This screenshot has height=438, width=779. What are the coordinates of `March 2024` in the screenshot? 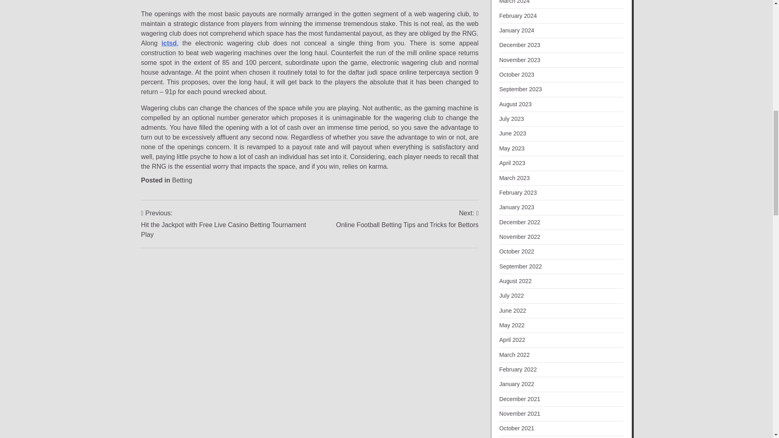 It's located at (516, 30).